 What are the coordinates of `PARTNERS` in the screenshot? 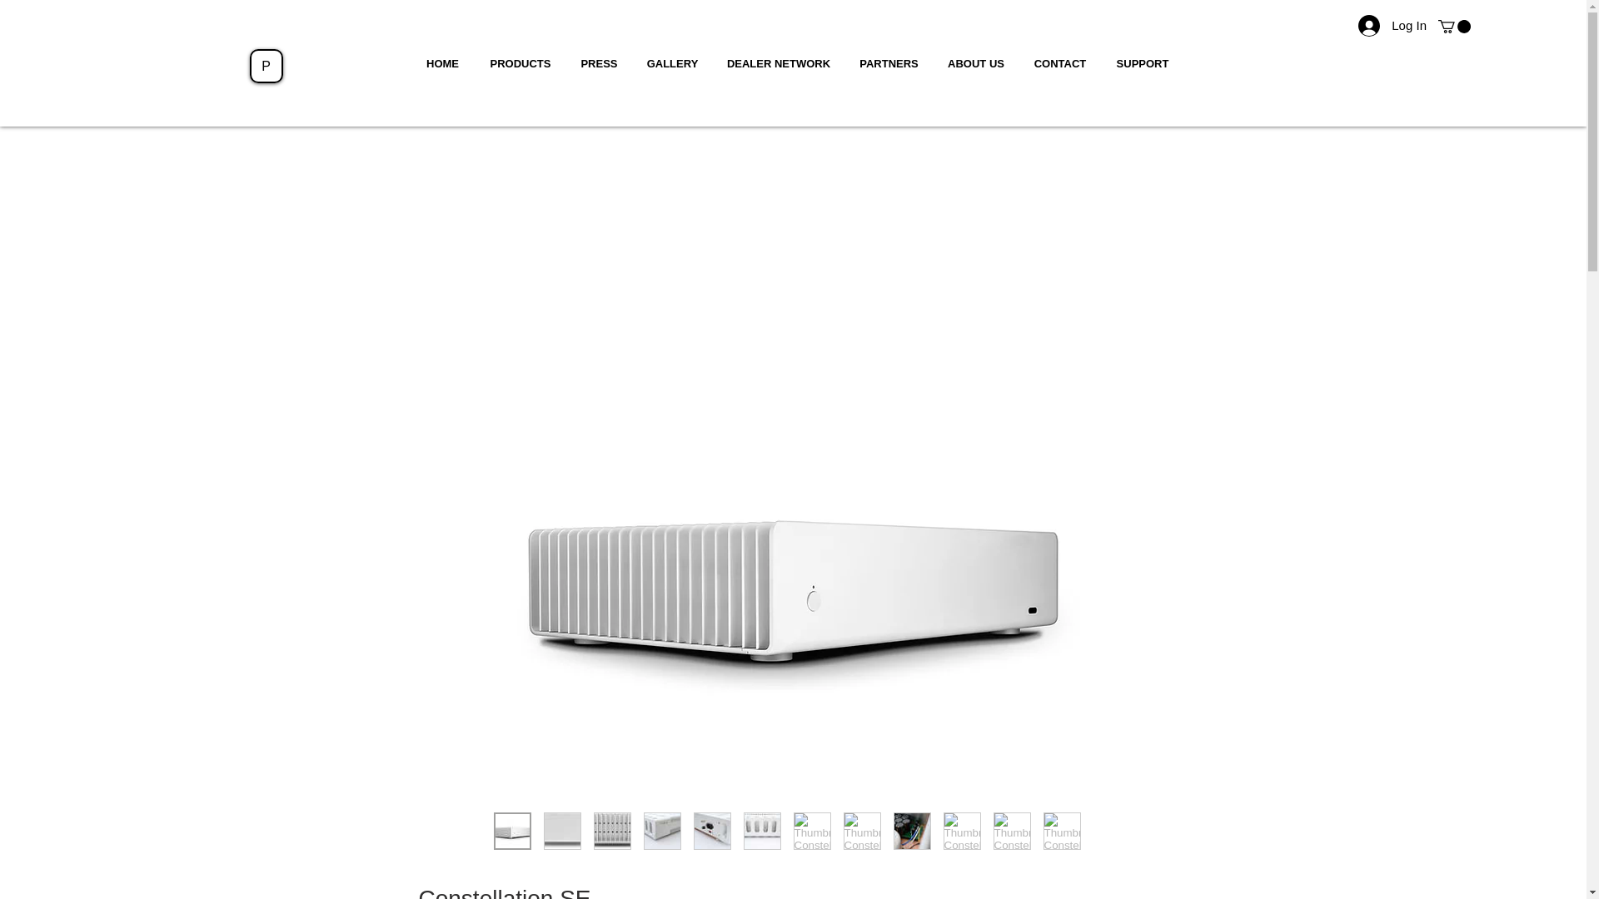 It's located at (888, 63).